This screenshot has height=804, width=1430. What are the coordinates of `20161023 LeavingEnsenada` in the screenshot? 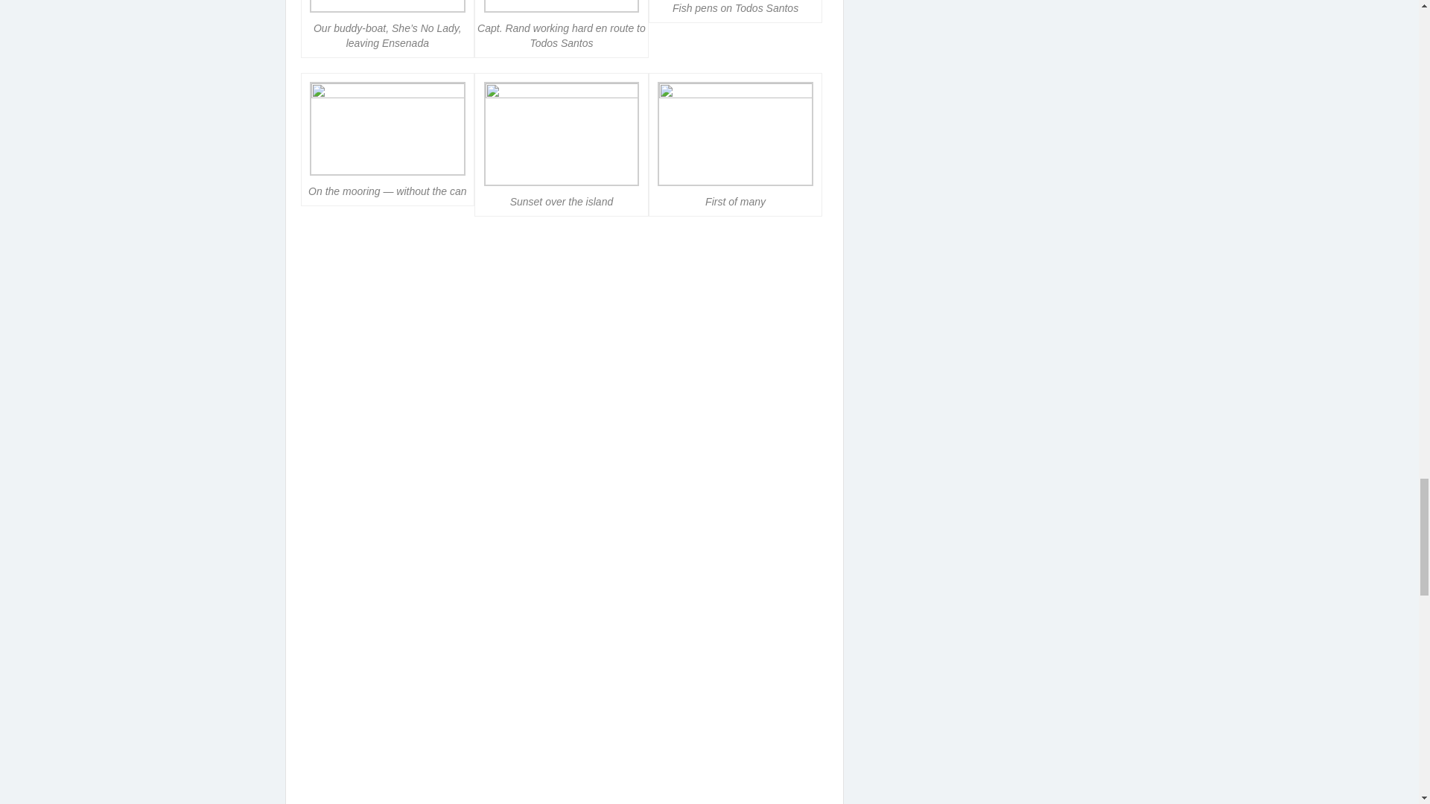 It's located at (564, 709).